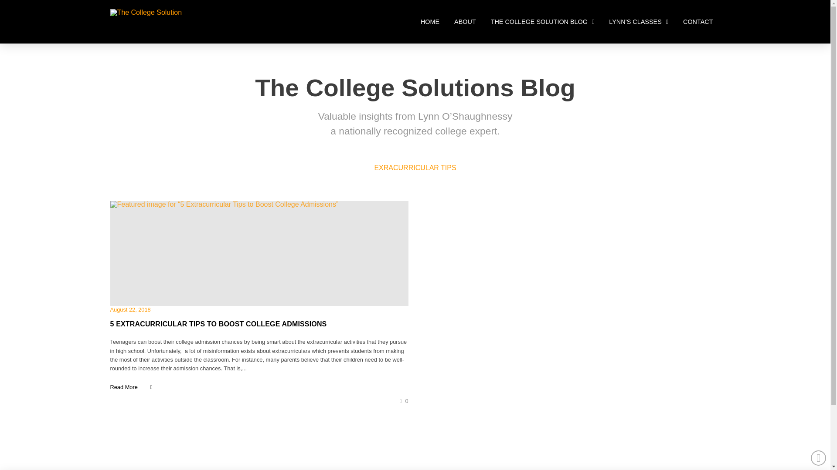 This screenshot has width=837, height=470. Describe the element at coordinates (542, 22) in the screenshot. I see `THE COLLEGE SOLUTION BLOG` at that location.